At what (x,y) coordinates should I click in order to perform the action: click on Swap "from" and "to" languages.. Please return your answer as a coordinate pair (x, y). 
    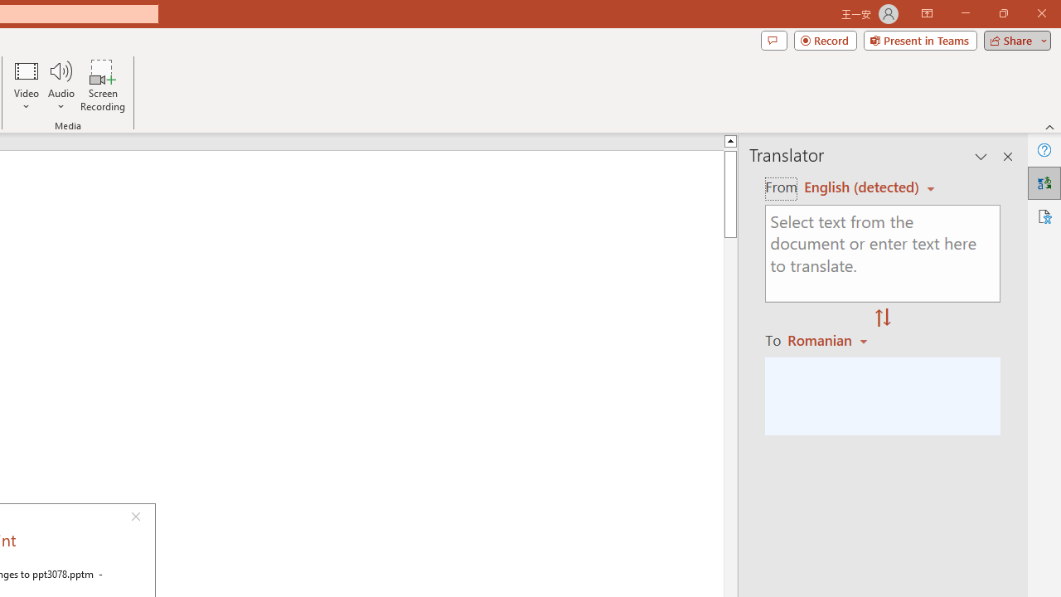
    Looking at the image, I should click on (883, 318).